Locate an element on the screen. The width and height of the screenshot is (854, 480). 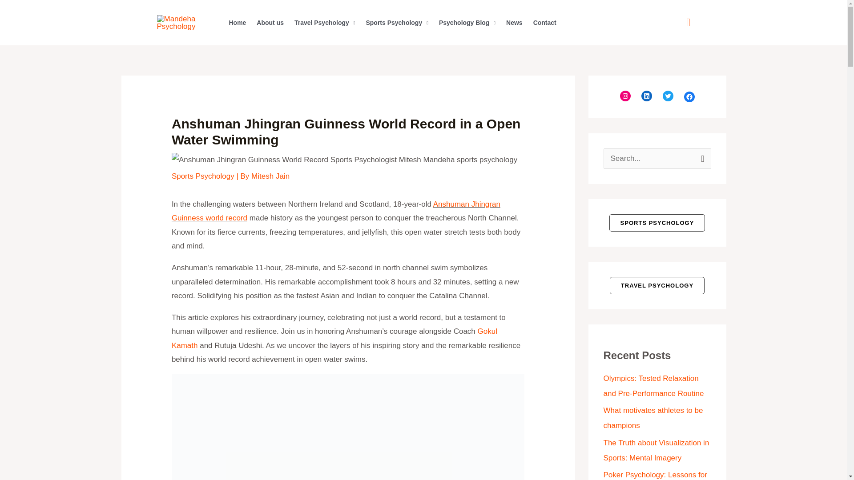
Travel Psychology is located at coordinates (325, 23).